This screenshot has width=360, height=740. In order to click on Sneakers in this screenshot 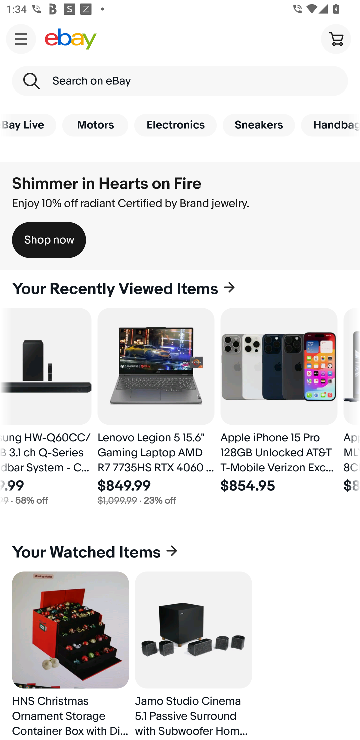, I will do `click(259, 125)`.